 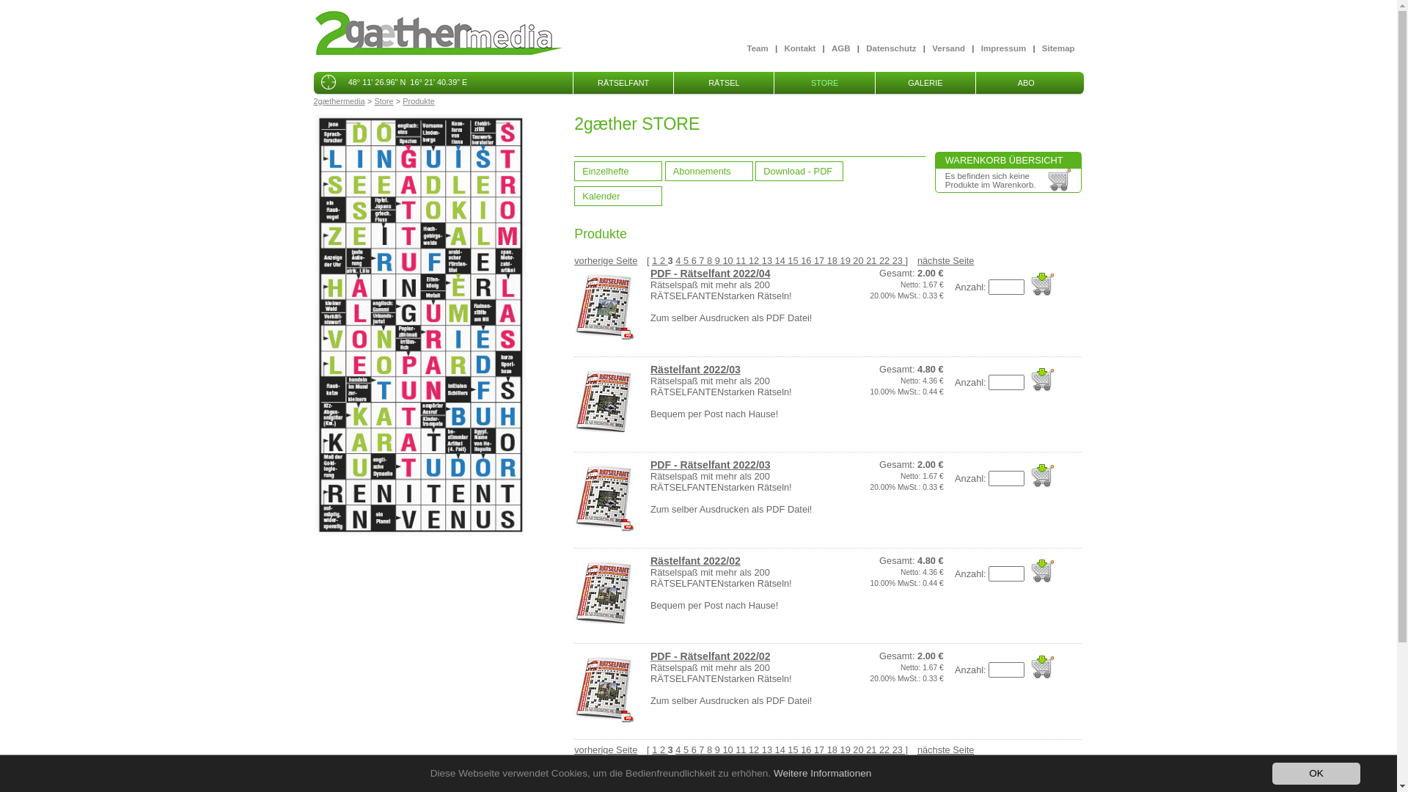 I want to click on 19, so click(x=847, y=749).